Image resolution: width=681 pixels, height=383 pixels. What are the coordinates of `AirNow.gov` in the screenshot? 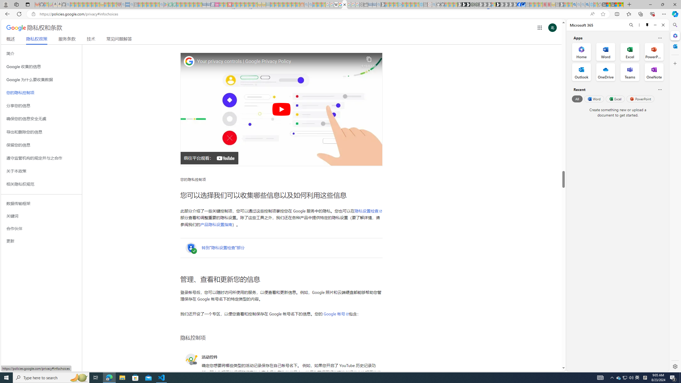 It's located at (523, 5).